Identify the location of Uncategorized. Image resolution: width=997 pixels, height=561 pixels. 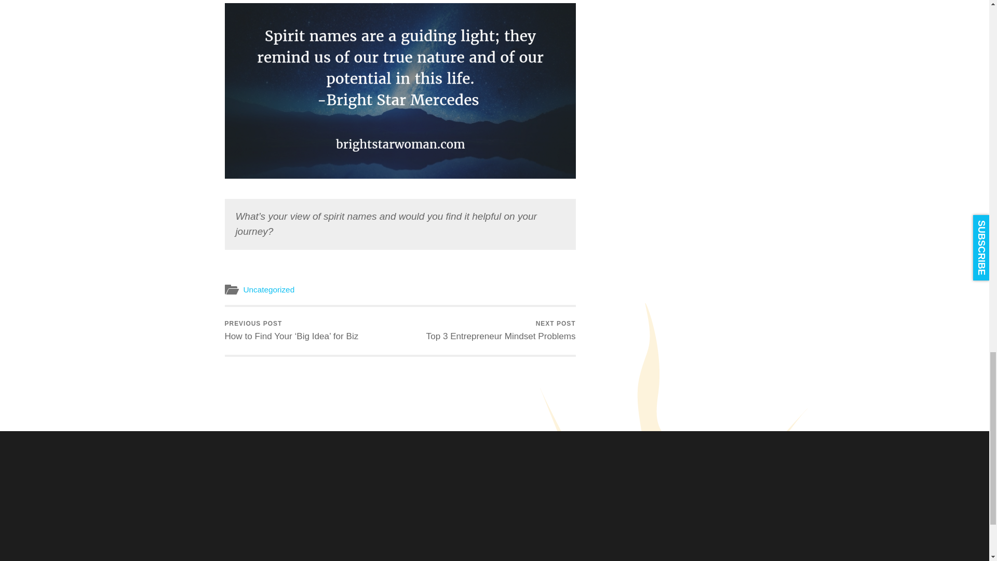
(268, 289).